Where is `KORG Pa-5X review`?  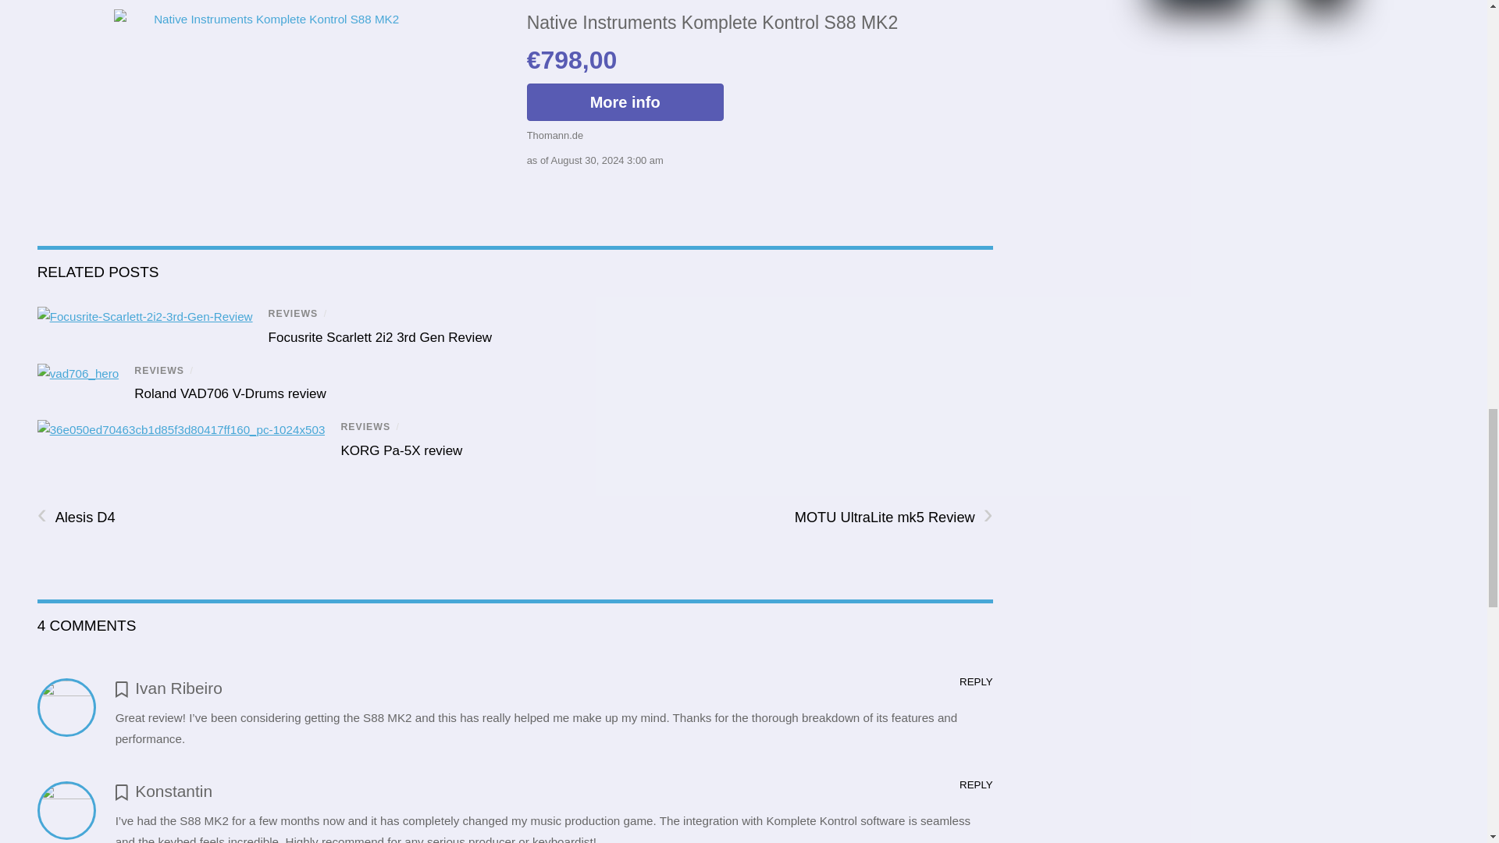 KORG Pa-5X review is located at coordinates (401, 451).